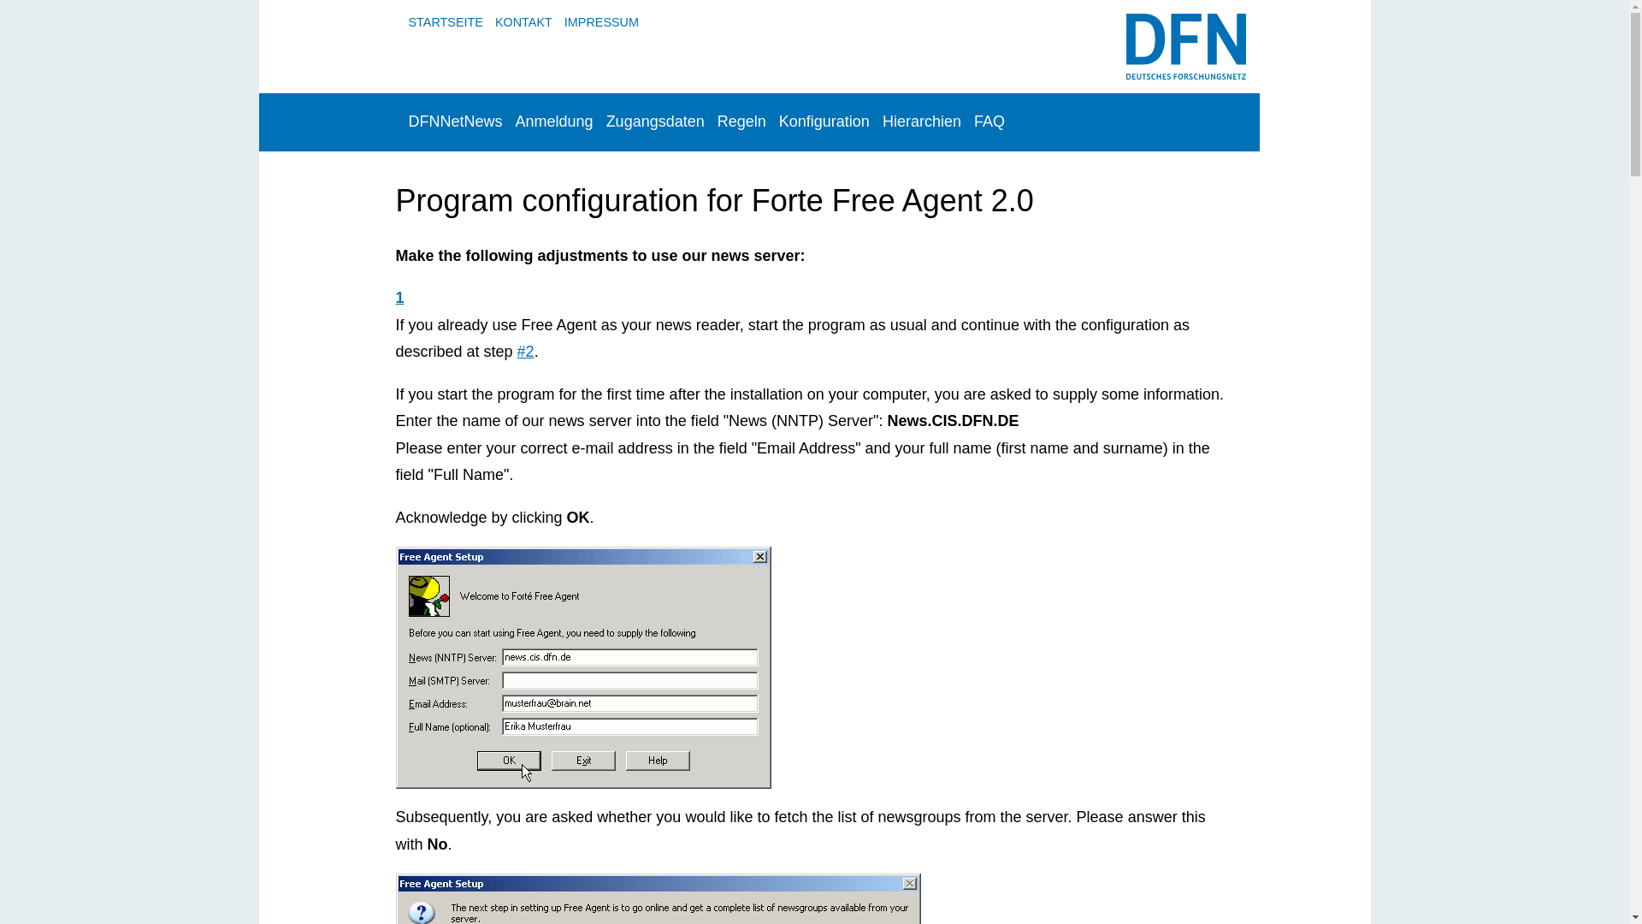 This screenshot has width=1642, height=924. I want to click on DFNNetNews, so click(455, 121).